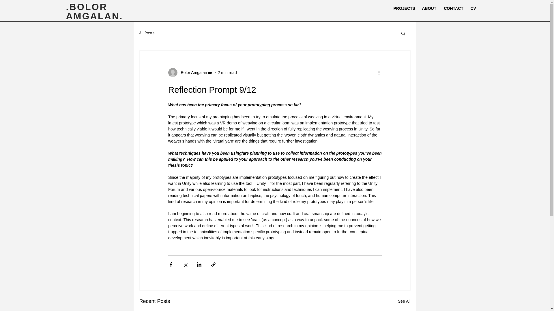 The image size is (554, 311). I want to click on Bolor Amgalan, so click(192, 73).